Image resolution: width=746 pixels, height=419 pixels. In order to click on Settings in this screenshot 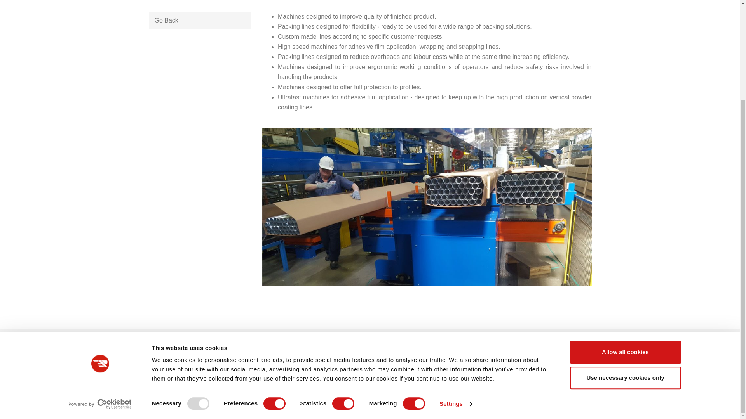, I will do `click(455, 277)`.